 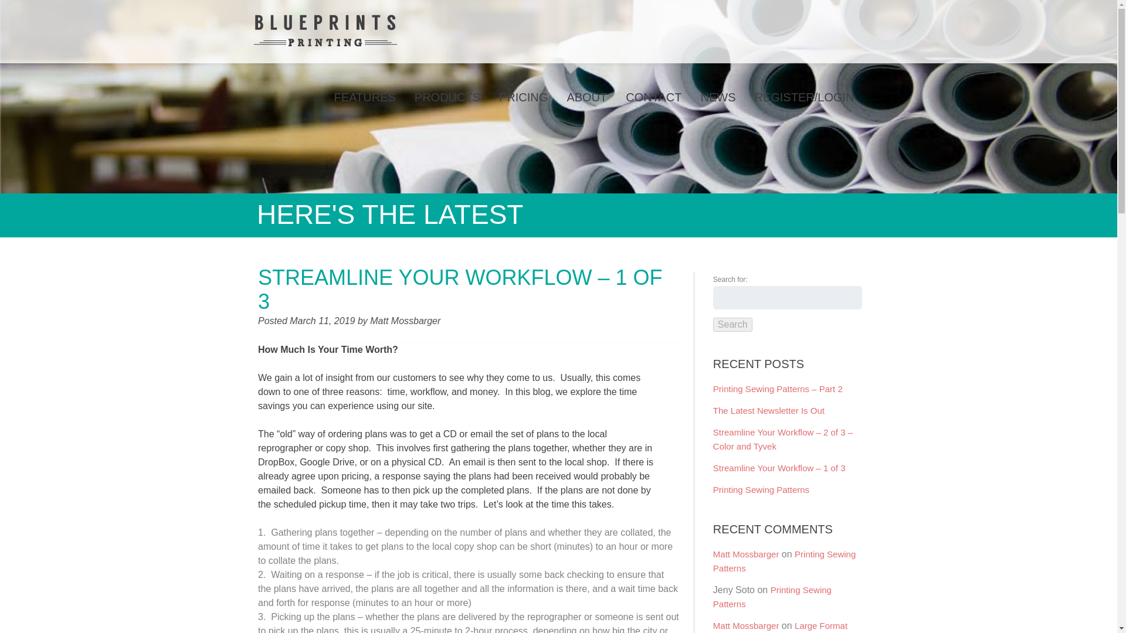 What do you see at coordinates (768, 410) in the screenshot?
I see `The Latest Newsletter Is Out` at bounding box center [768, 410].